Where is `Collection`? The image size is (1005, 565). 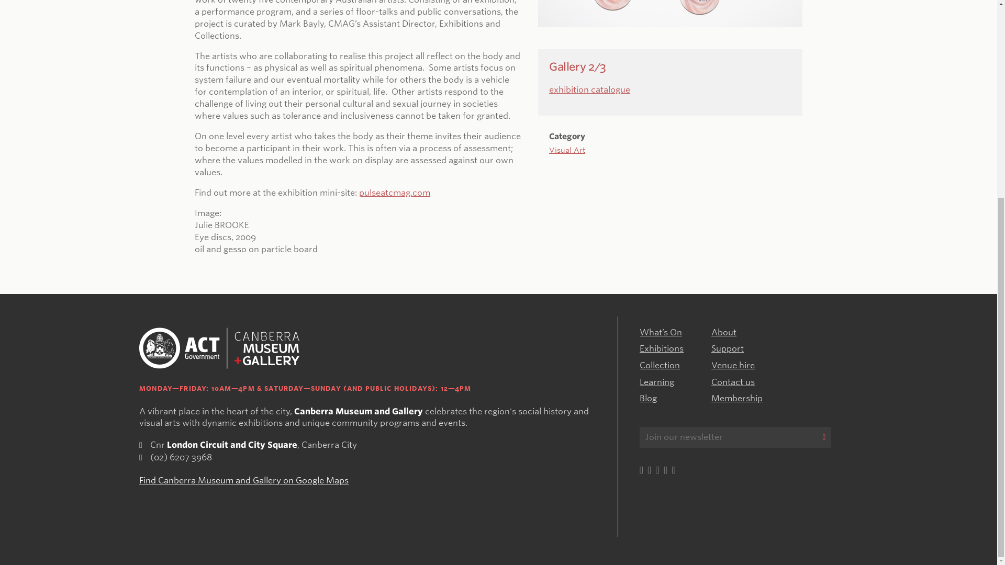 Collection is located at coordinates (660, 365).